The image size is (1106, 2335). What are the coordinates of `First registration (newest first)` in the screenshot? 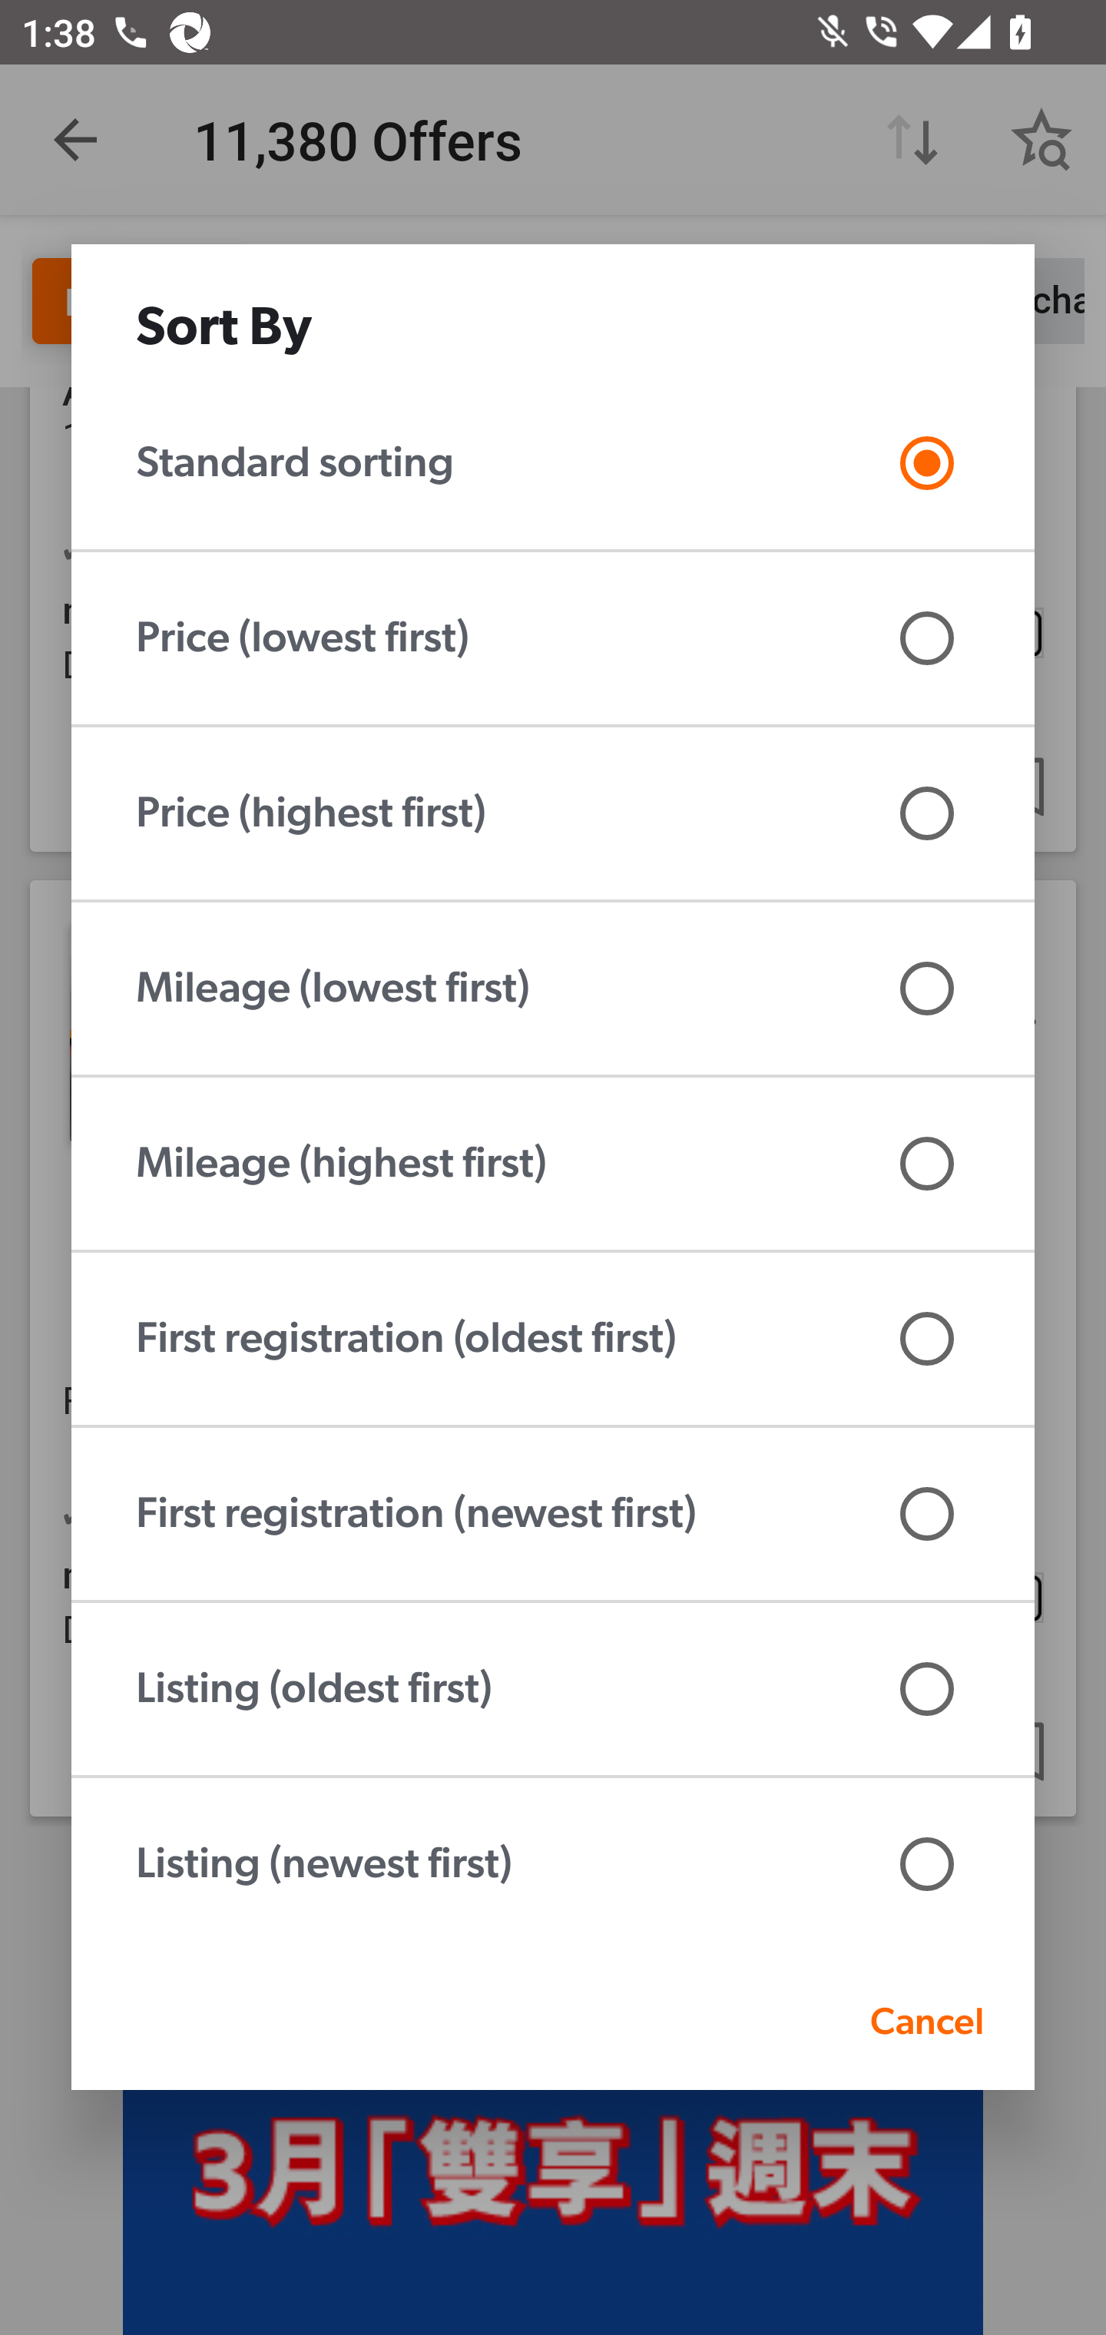 It's located at (553, 1514).